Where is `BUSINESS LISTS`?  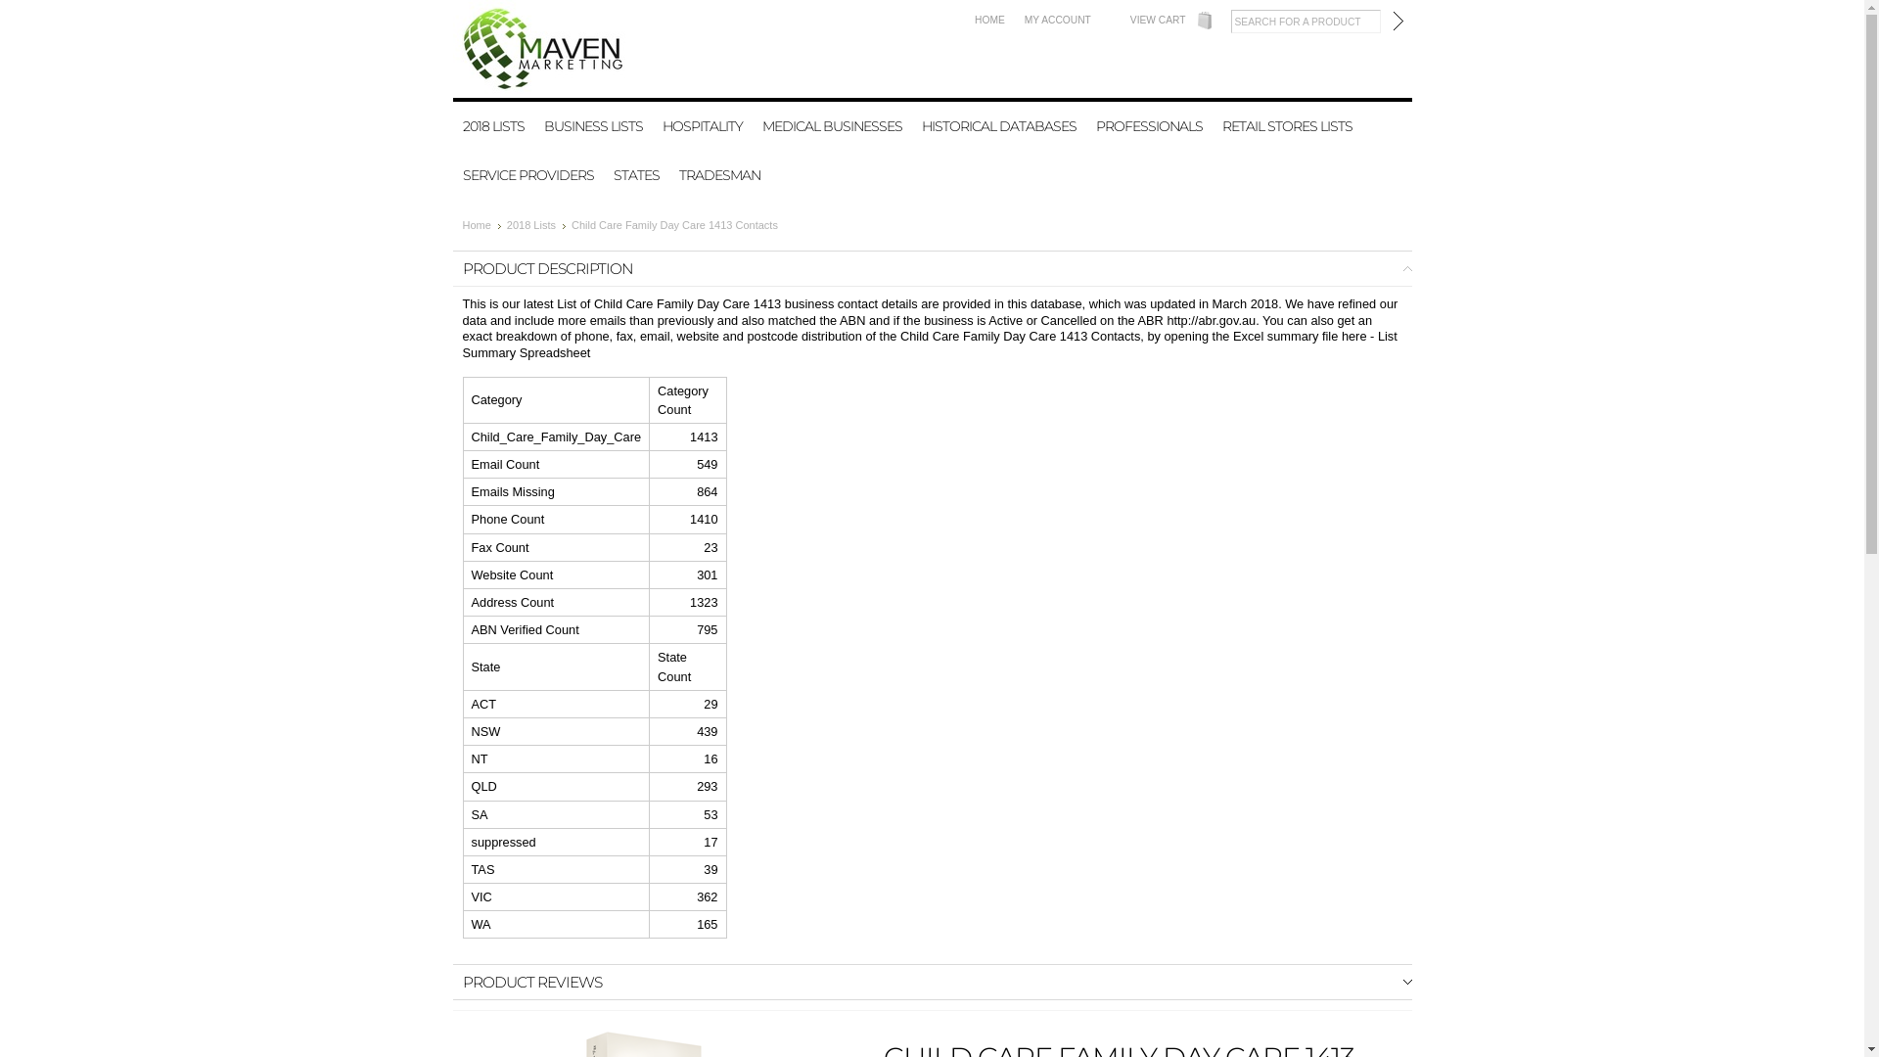 BUSINESS LISTS is located at coordinates (593, 126).